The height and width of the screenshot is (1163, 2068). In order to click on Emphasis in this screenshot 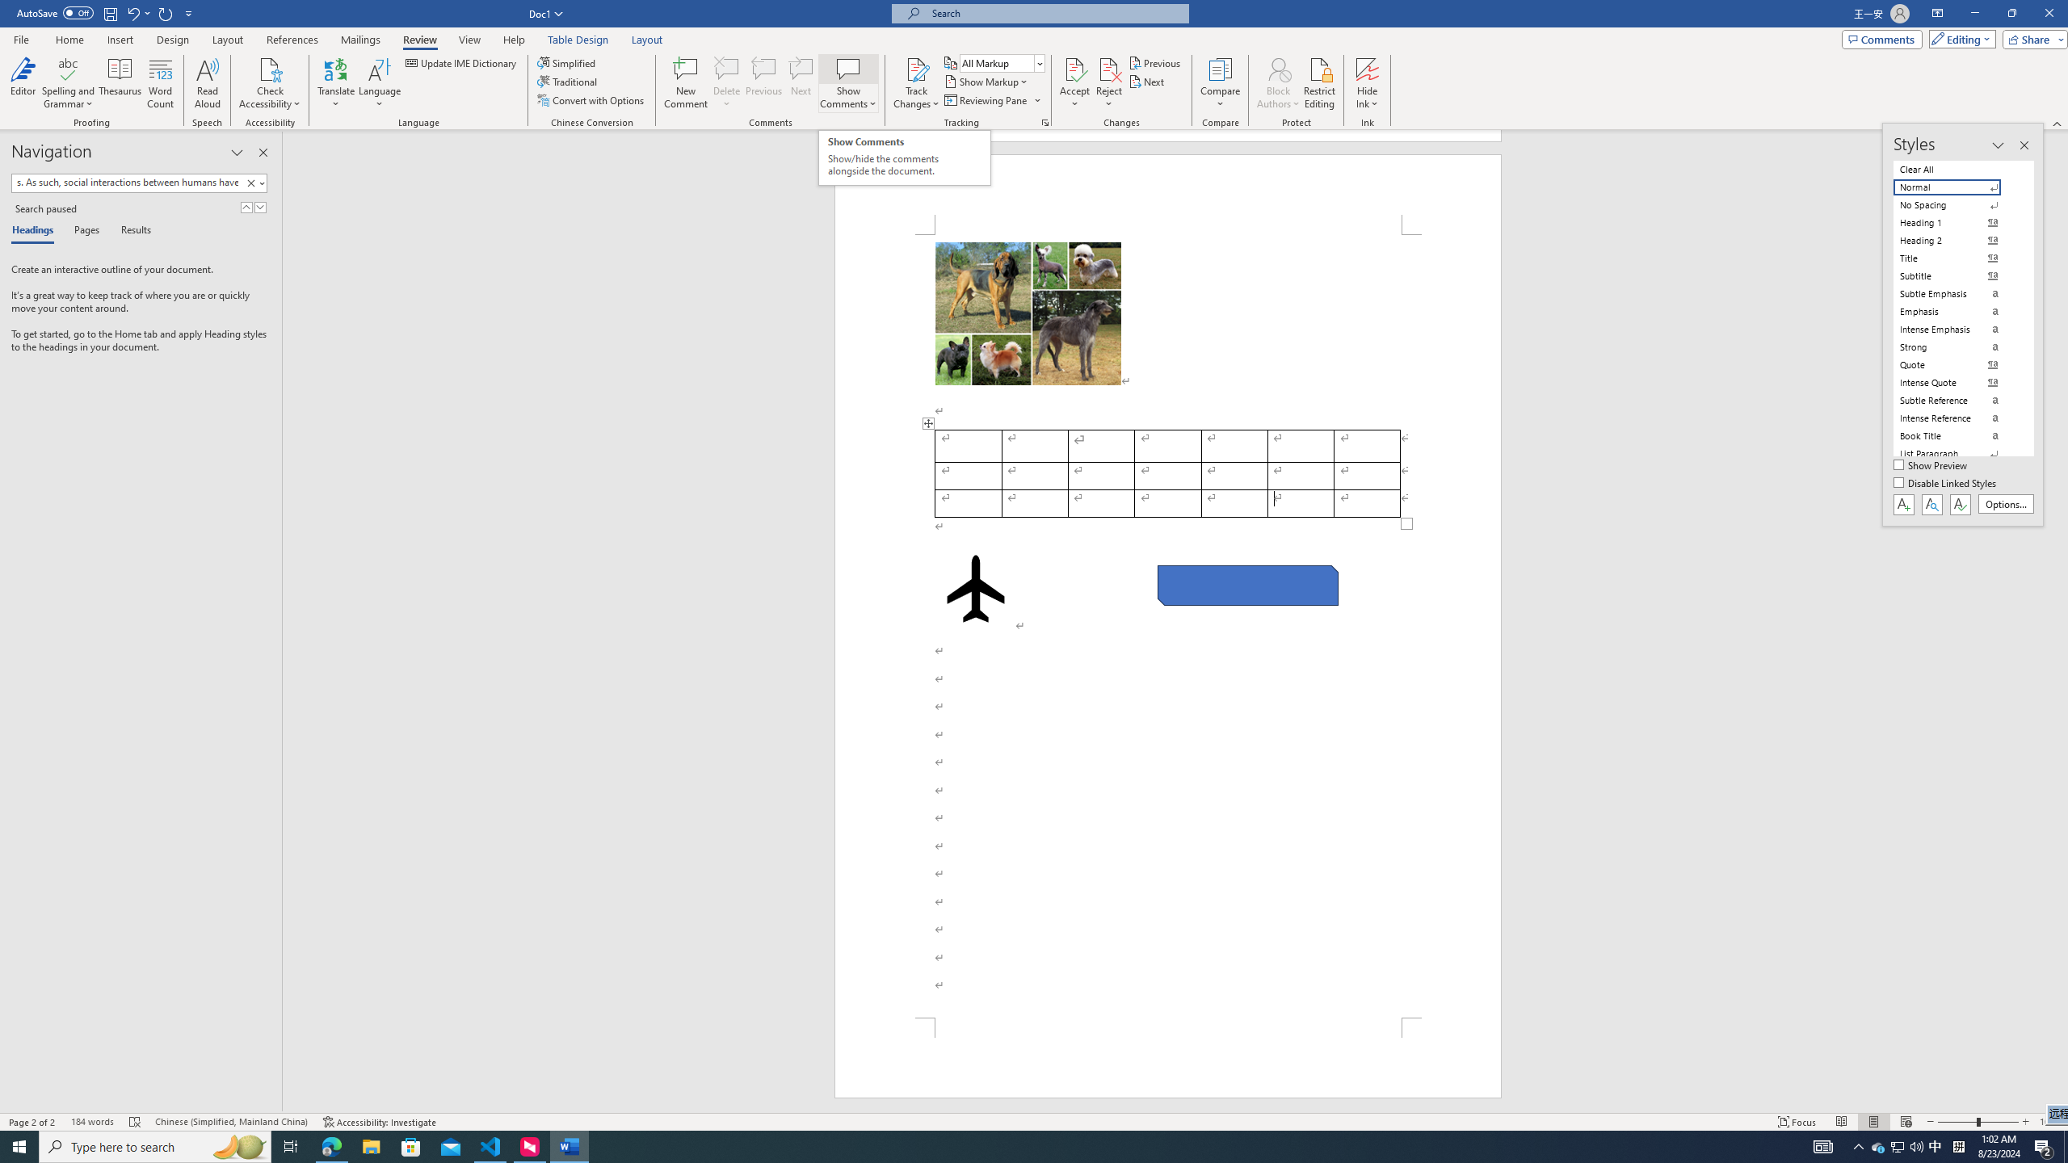, I will do `click(1957, 312)`.